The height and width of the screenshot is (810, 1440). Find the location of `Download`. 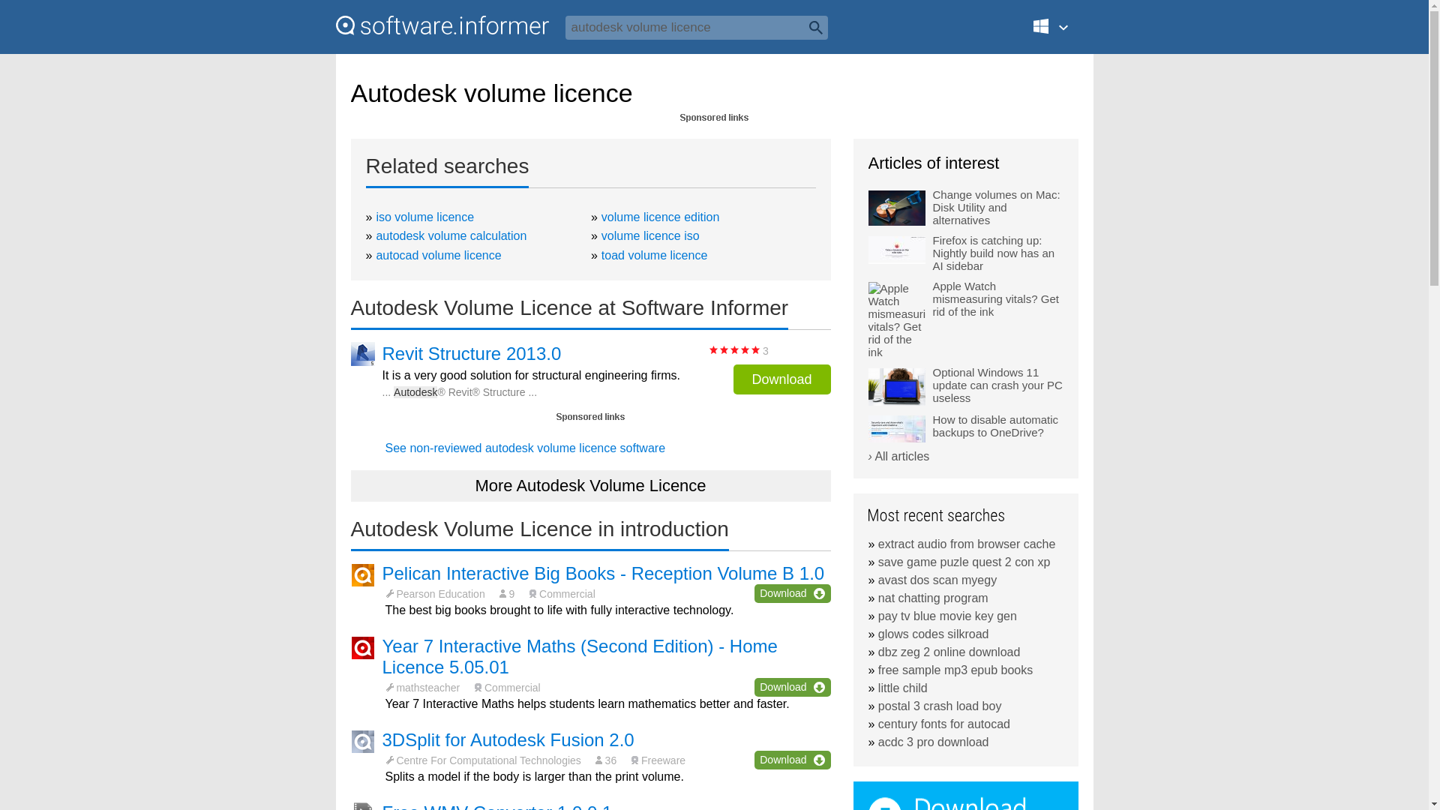

Download is located at coordinates (792, 687).